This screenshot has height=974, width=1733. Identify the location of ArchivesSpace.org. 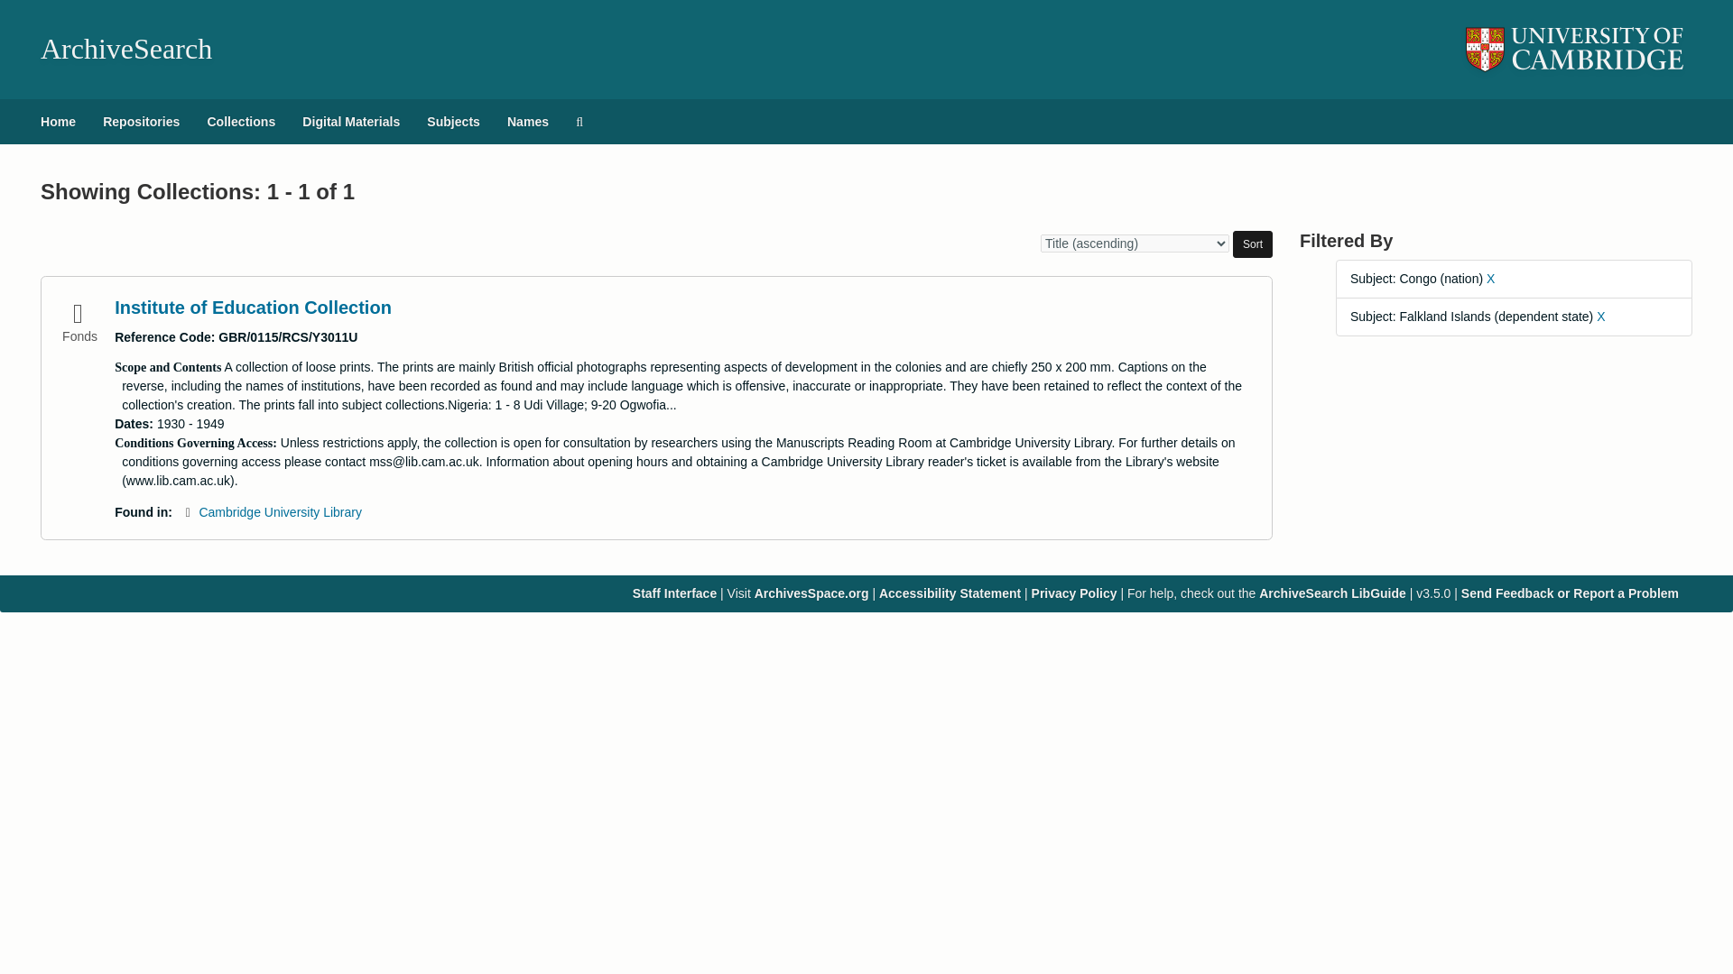
(811, 593).